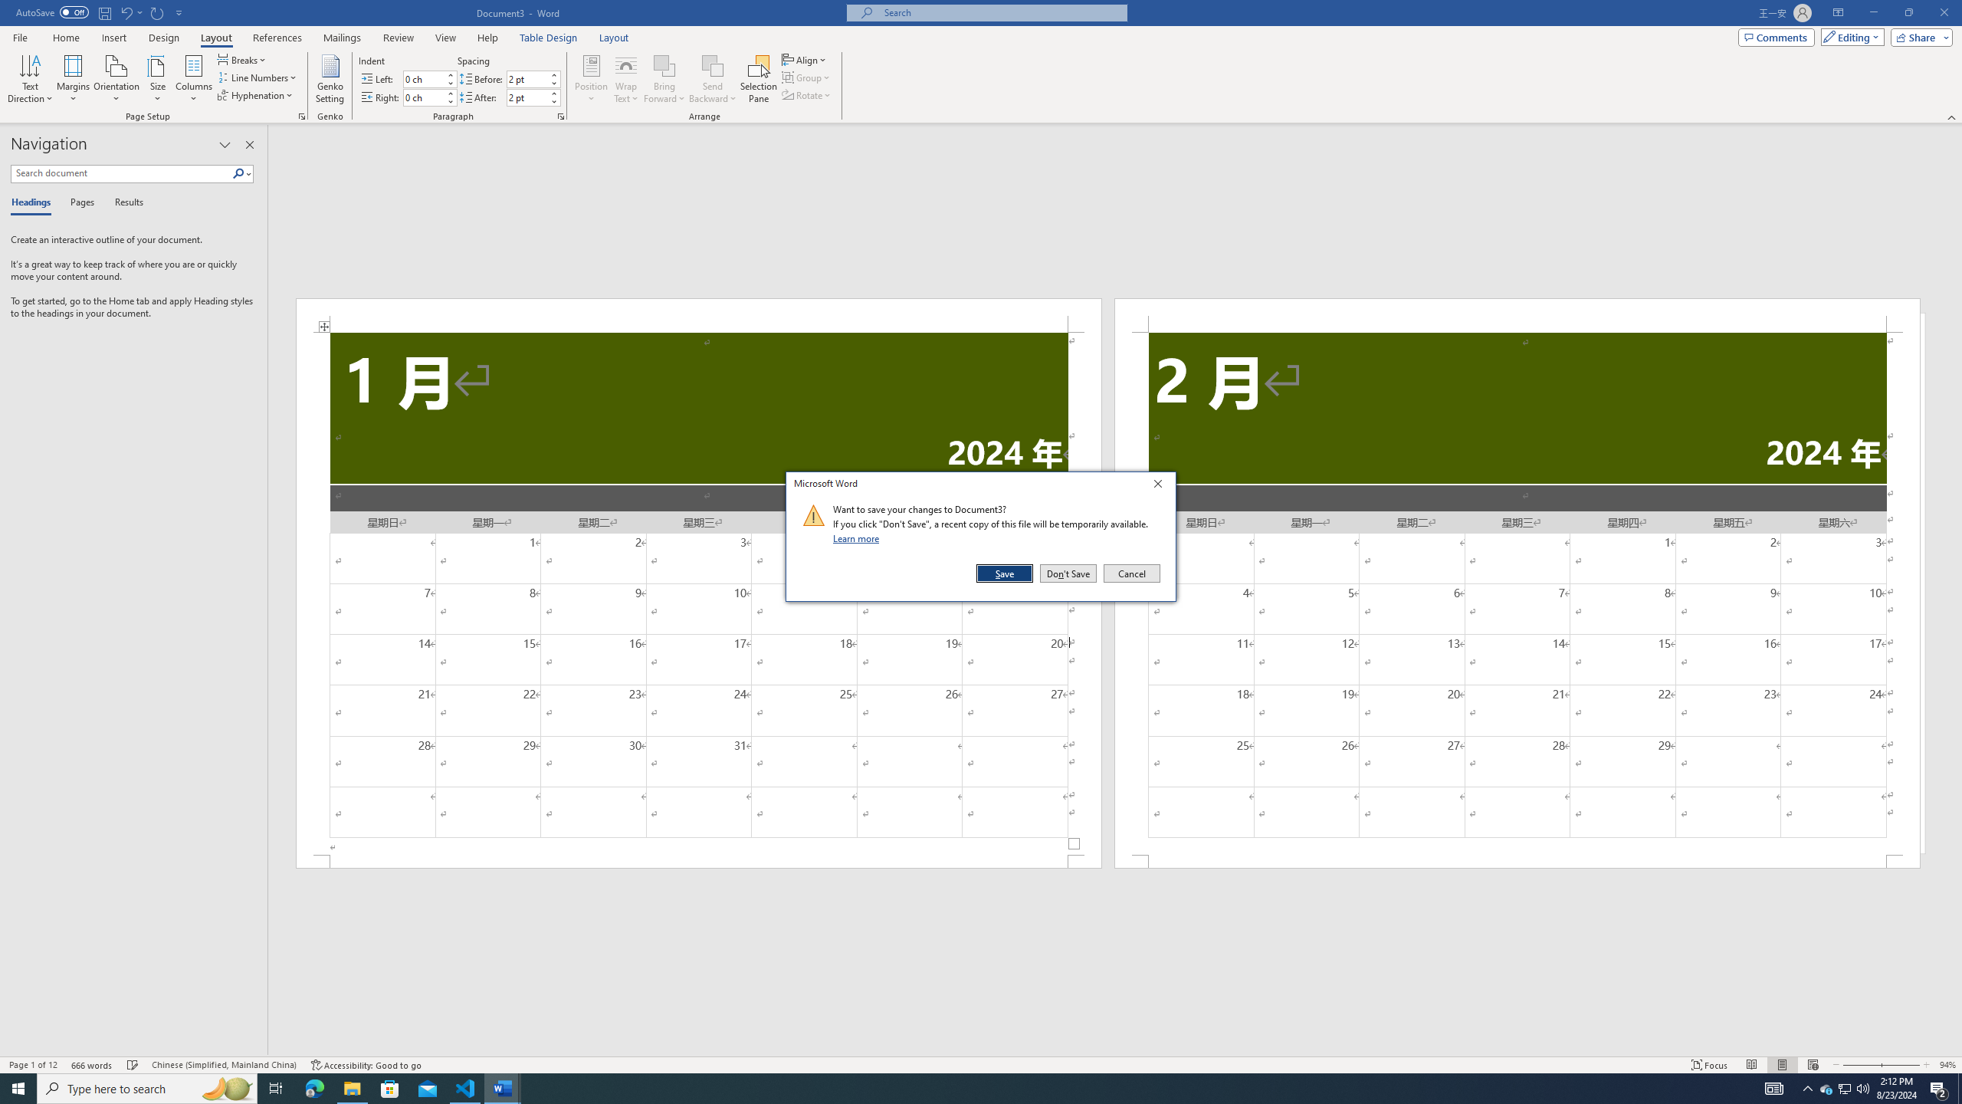  Describe the element at coordinates (242, 60) in the screenshot. I see `Breaks` at that location.